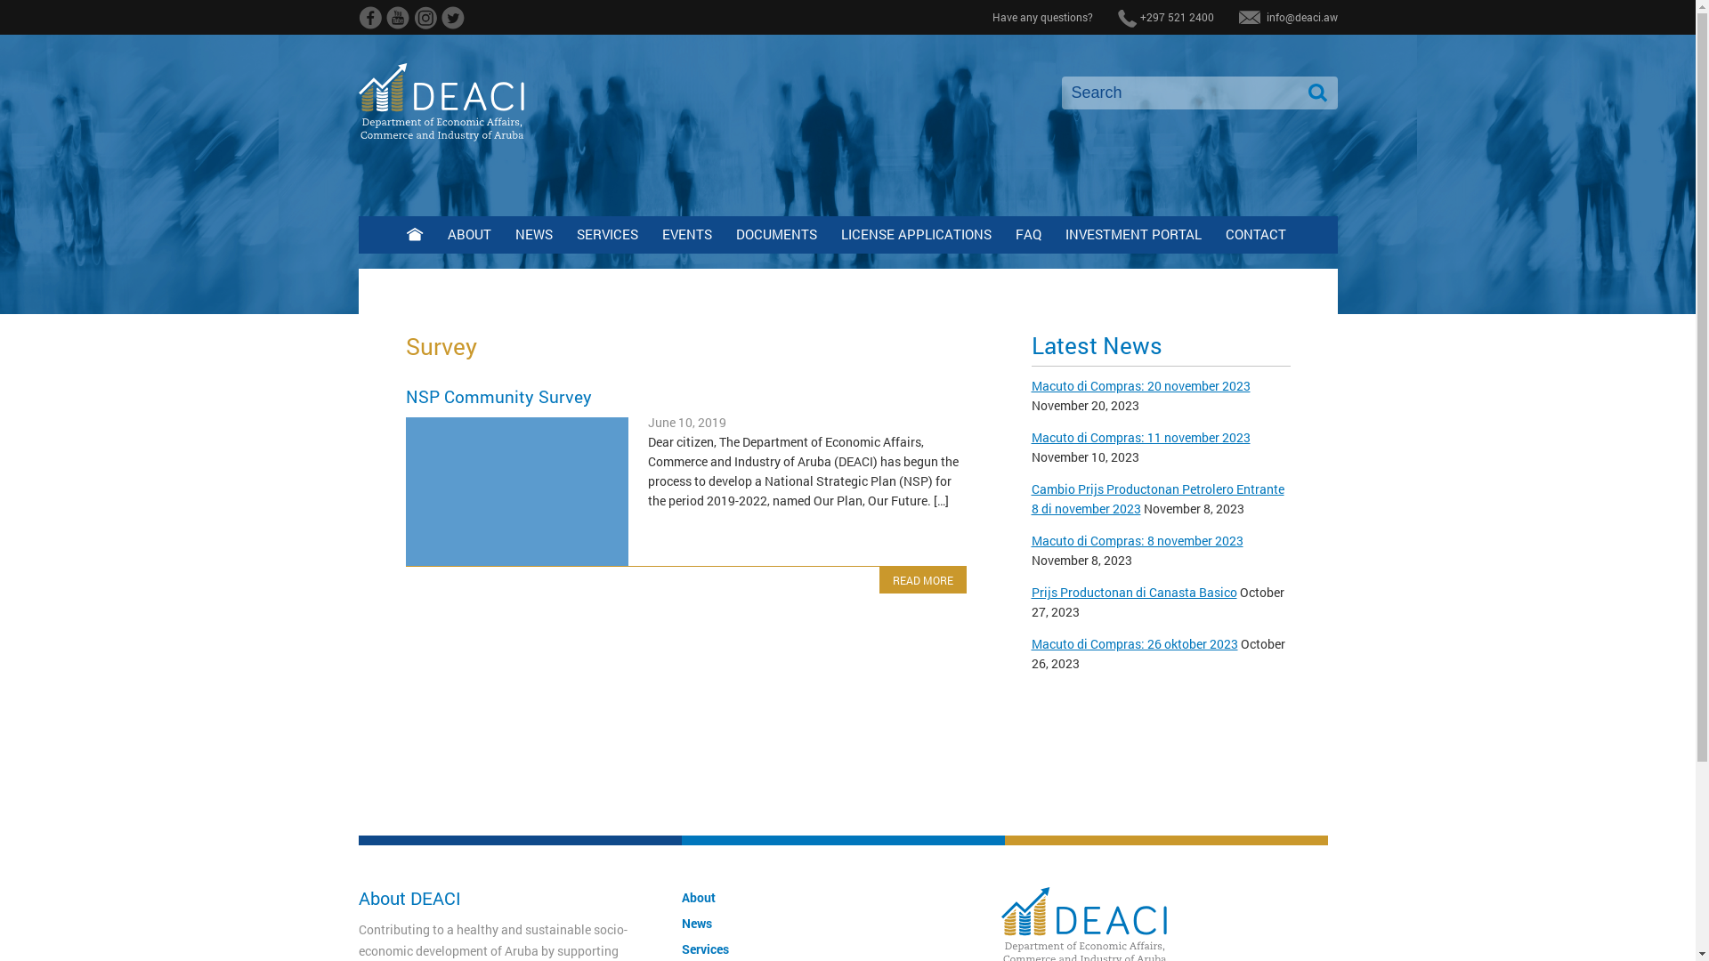  I want to click on Back to home, so click(415, 236).